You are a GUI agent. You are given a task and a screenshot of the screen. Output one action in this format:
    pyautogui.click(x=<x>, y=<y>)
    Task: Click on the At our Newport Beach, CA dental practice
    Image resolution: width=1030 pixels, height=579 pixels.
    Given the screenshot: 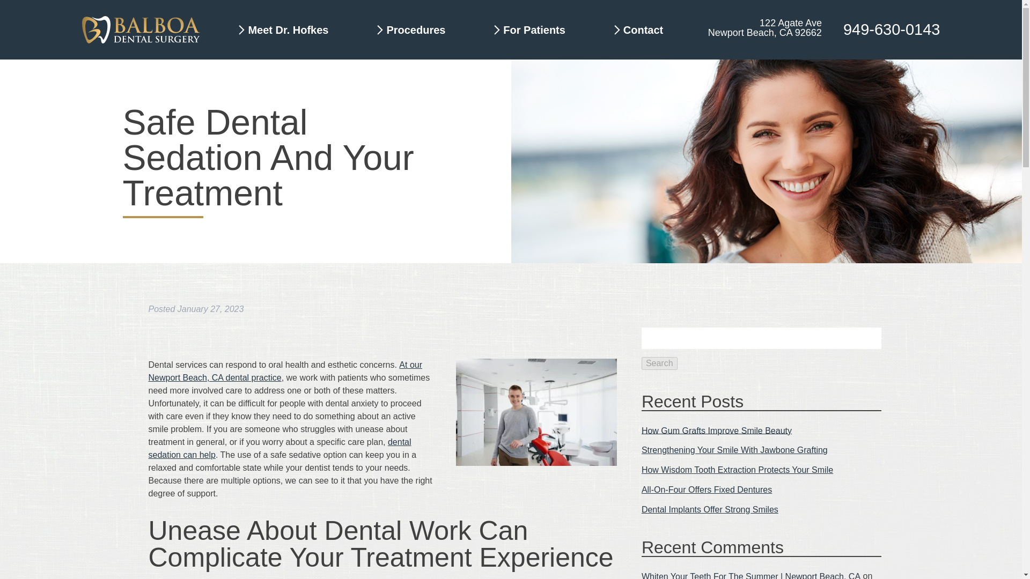 What is the action you would take?
    pyautogui.click(x=285, y=371)
    